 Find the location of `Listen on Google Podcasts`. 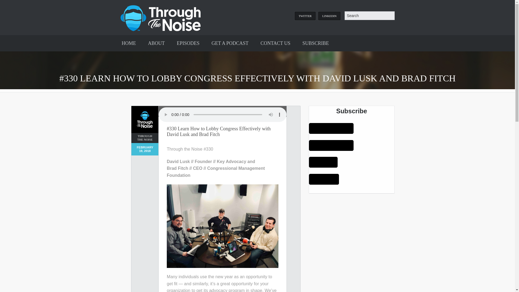

Listen on Google Podcasts is located at coordinates (331, 145).